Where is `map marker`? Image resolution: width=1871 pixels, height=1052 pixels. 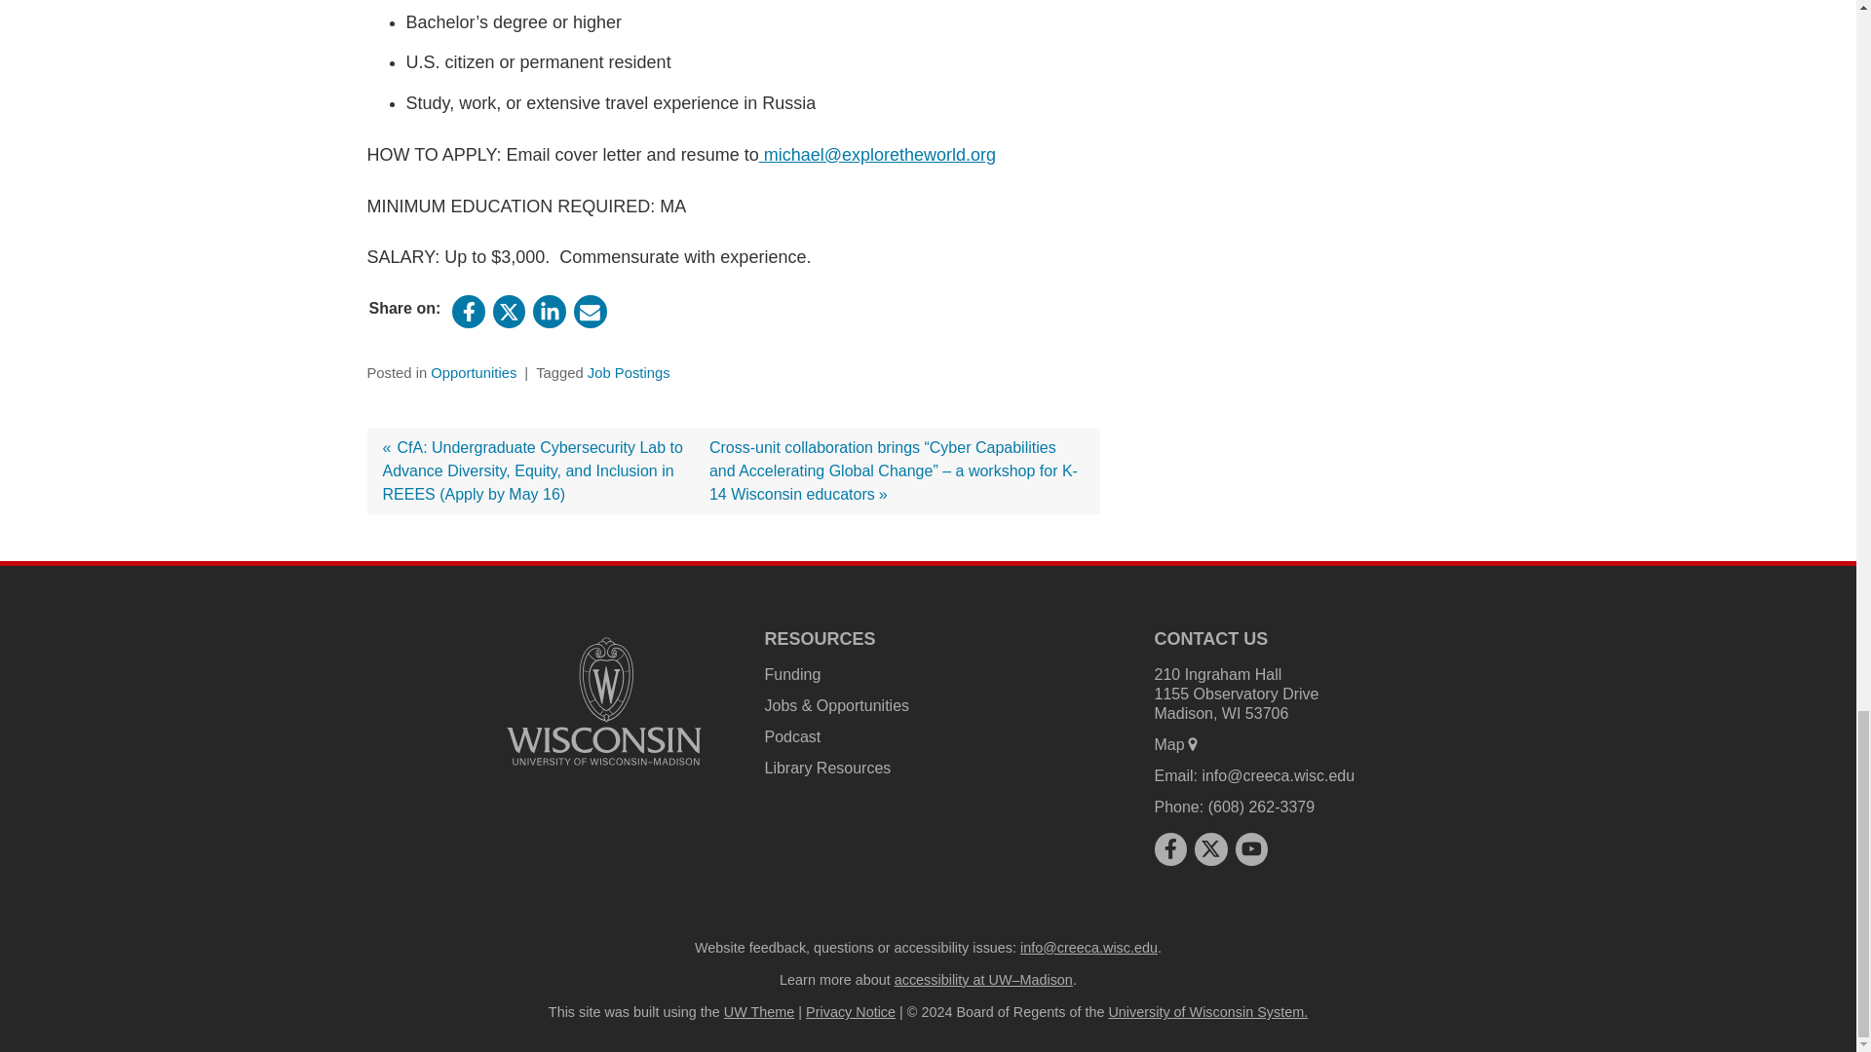 map marker is located at coordinates (1193, 744).